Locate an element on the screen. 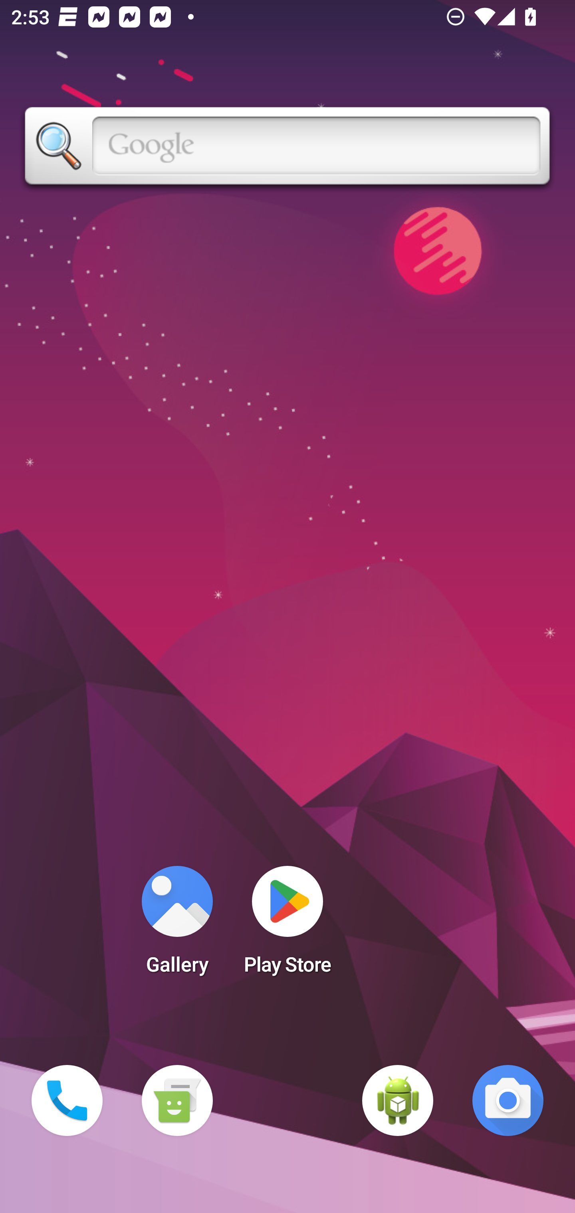  Play Store is located at coordinates (287, 925).